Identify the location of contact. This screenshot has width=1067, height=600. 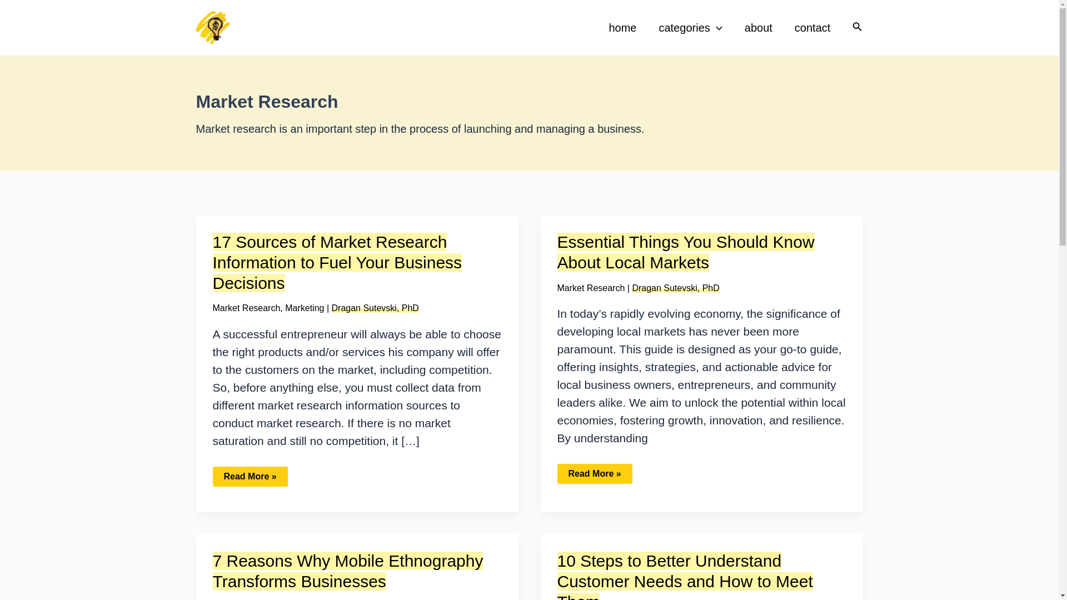
(812, 27).